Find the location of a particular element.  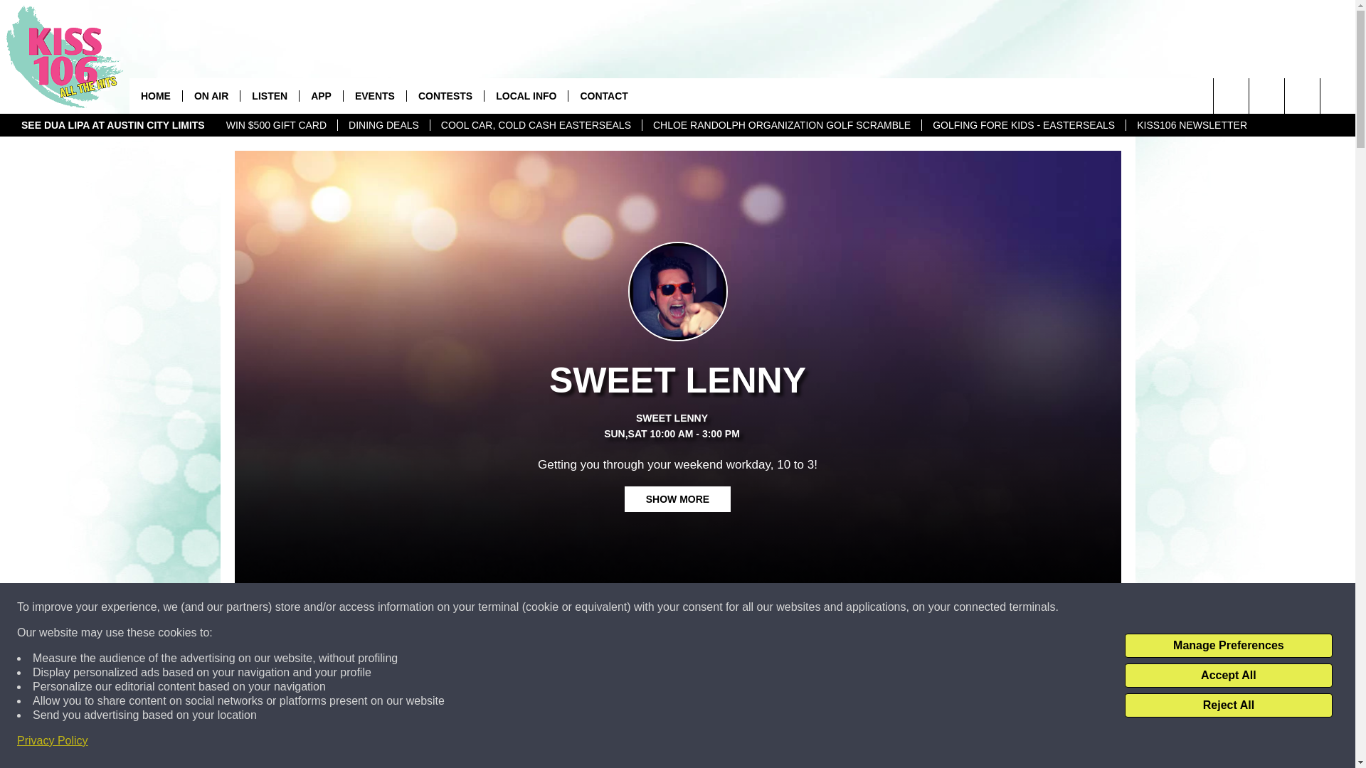

Manage Preferences is located at coordinates (1228, 646).